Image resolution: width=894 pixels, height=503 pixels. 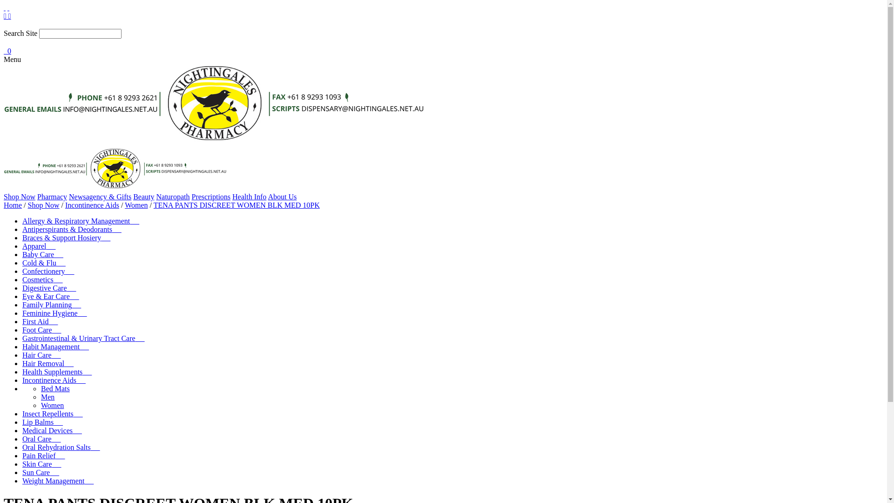 What do you see at coordinates (56, 347) in the screenshot?
I see `Habit Management     ` at bounding box center [56, 347].